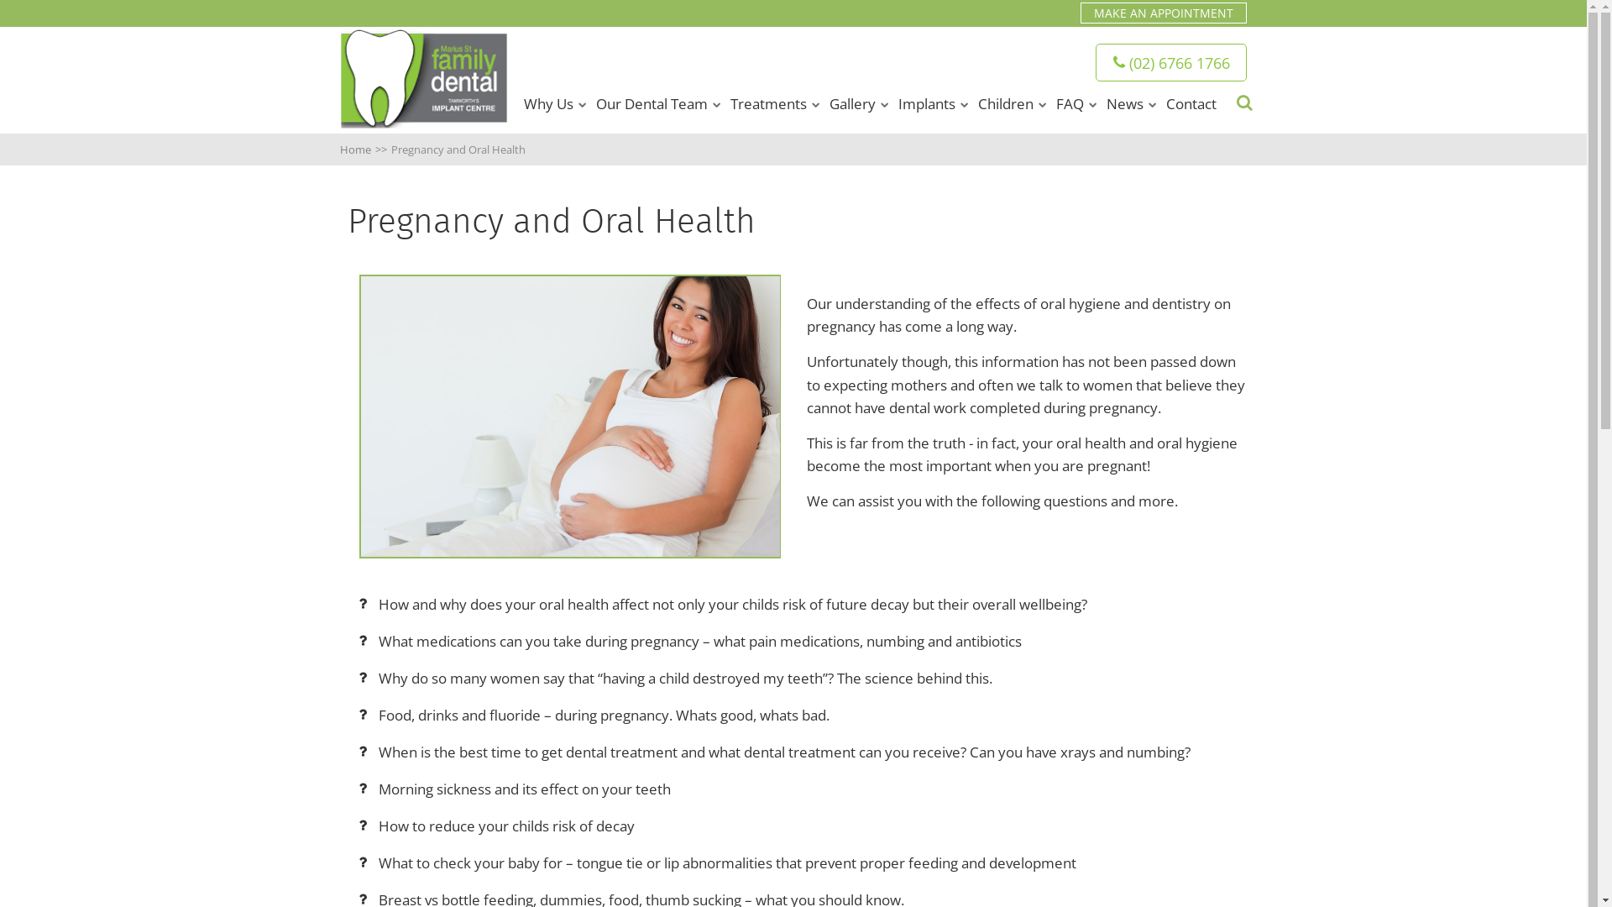  What do you see at coordinates (1164, 13) in the screenshot?
I see `MAKE AN APPOINTMENT` at bounding box center [1164, 13].